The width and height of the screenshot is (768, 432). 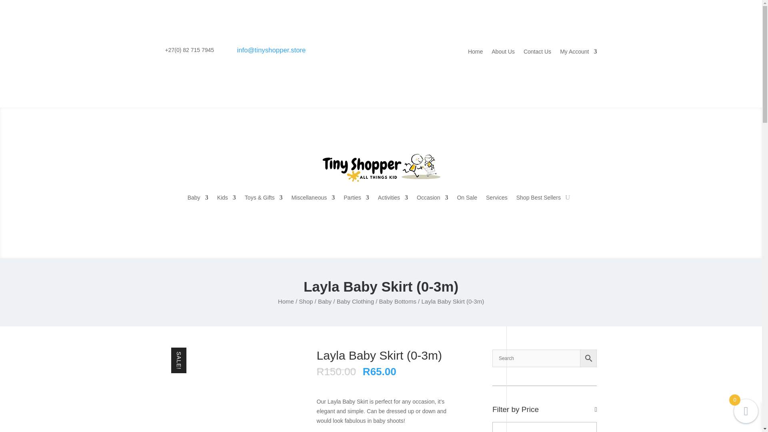 What do you see at coordinates (315, 52) in the screenshot?
I see `Follow on Facebook` at bounding box center [315, 52].